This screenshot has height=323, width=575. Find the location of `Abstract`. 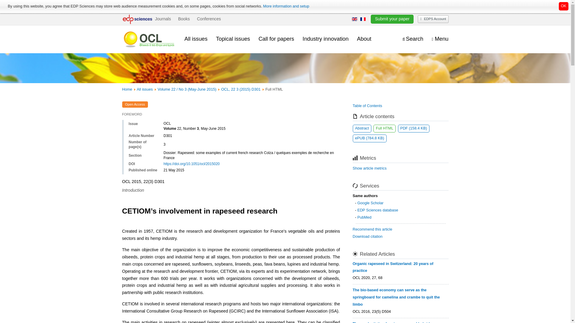

Abstract is located at coordinates (362, 128).